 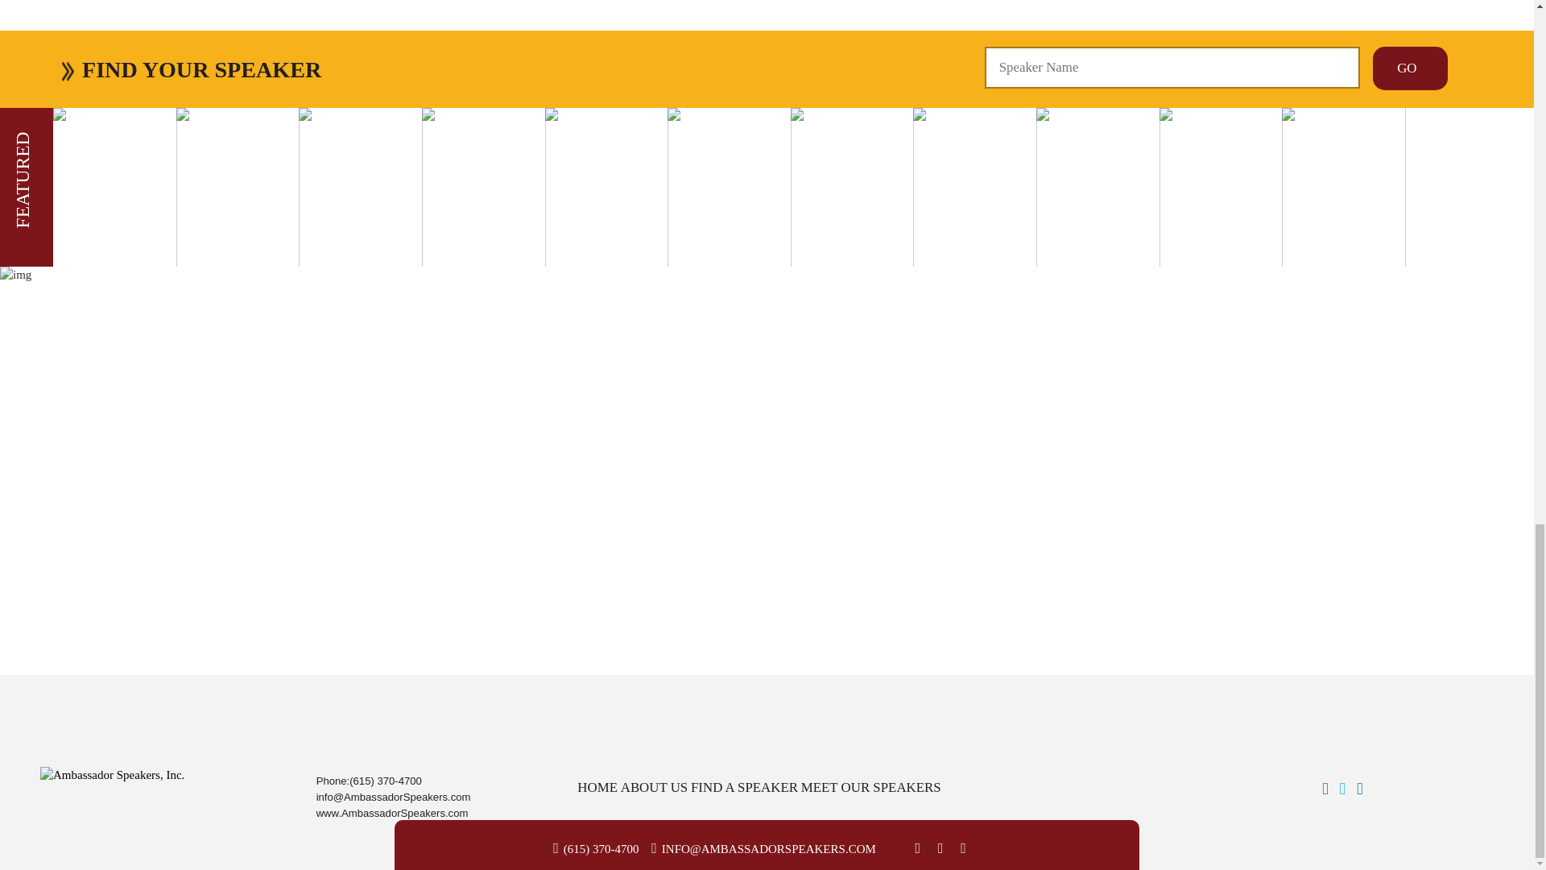 What do you see at coordinates (82, 681) in the screenshot?
I see `Yes` at bounding box center [82, 681].